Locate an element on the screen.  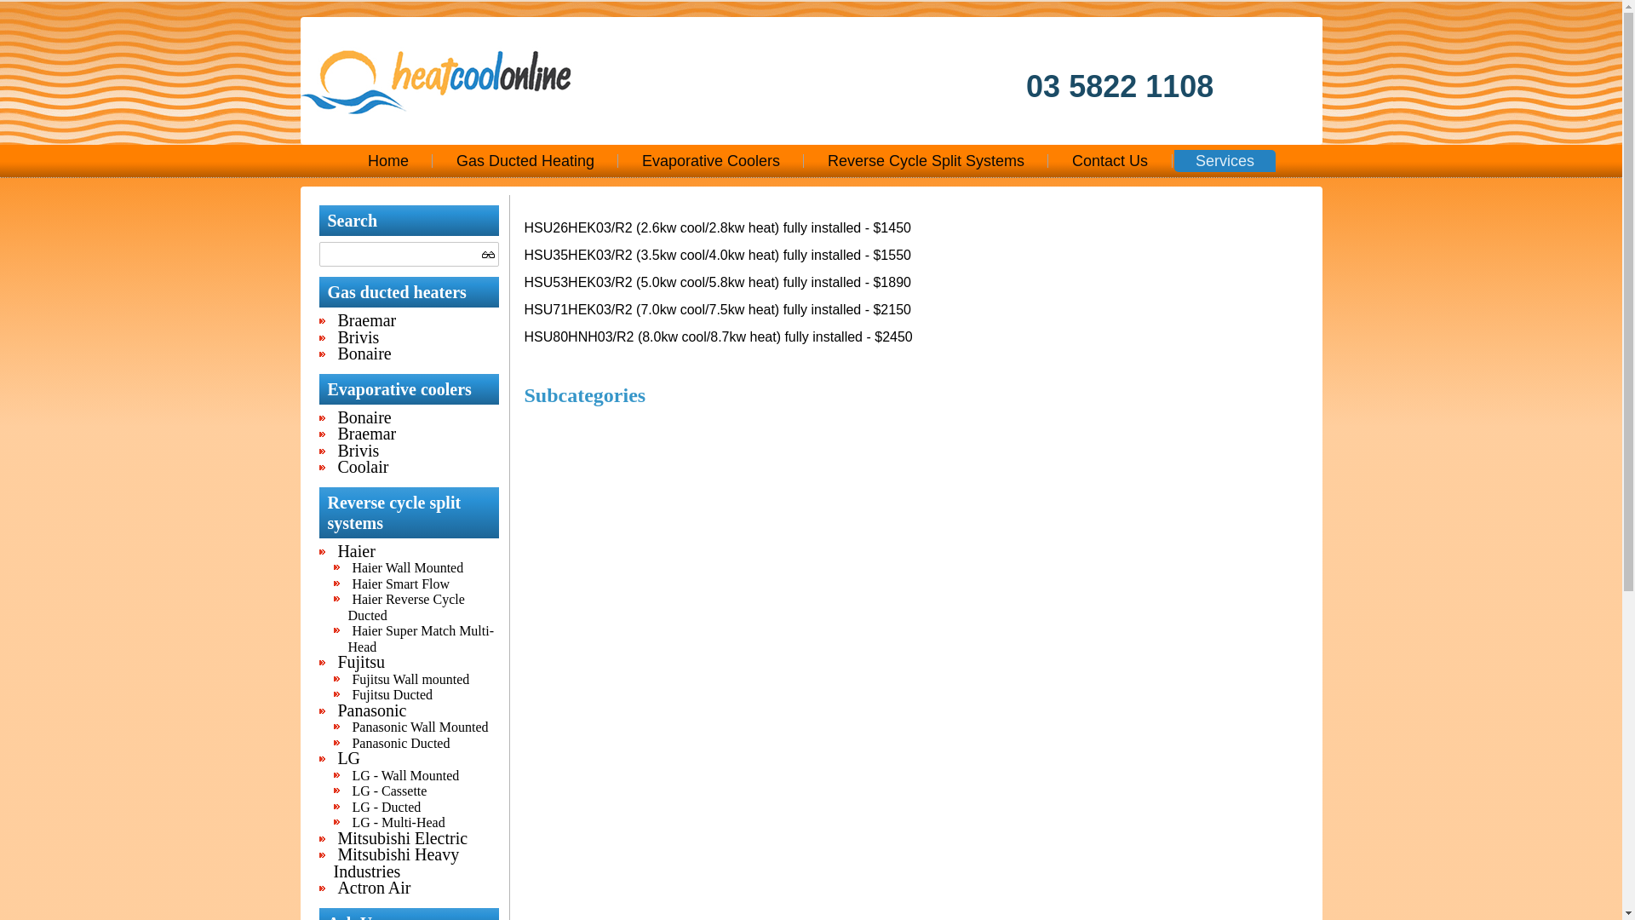
Fujitsu is located at coordinates (361, 662).